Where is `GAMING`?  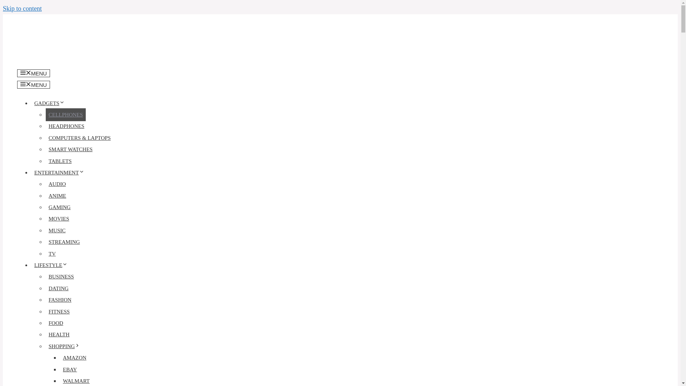
GAMING is located at coordinates (59, 207).